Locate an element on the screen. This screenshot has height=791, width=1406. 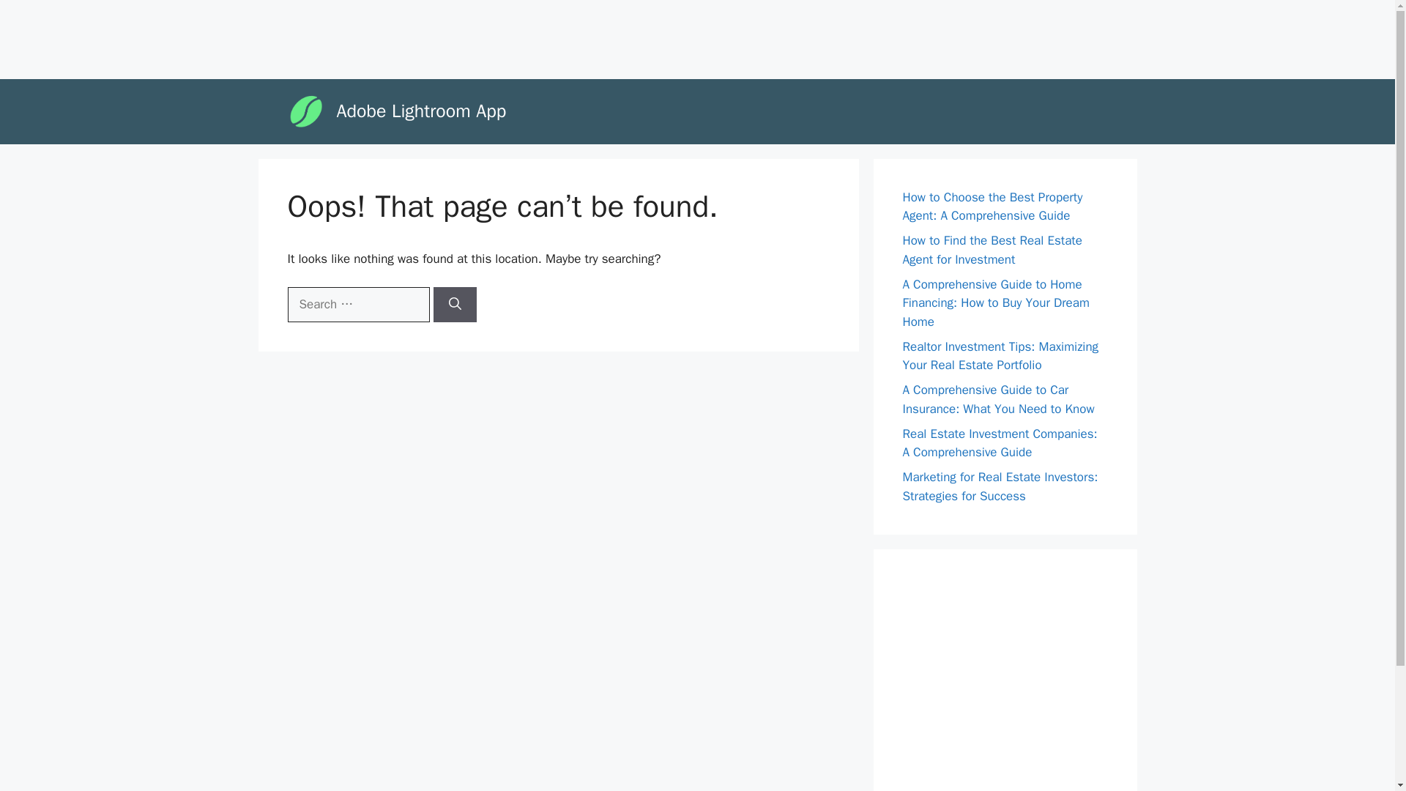
Advertisement is located at coordinates (275, 37).